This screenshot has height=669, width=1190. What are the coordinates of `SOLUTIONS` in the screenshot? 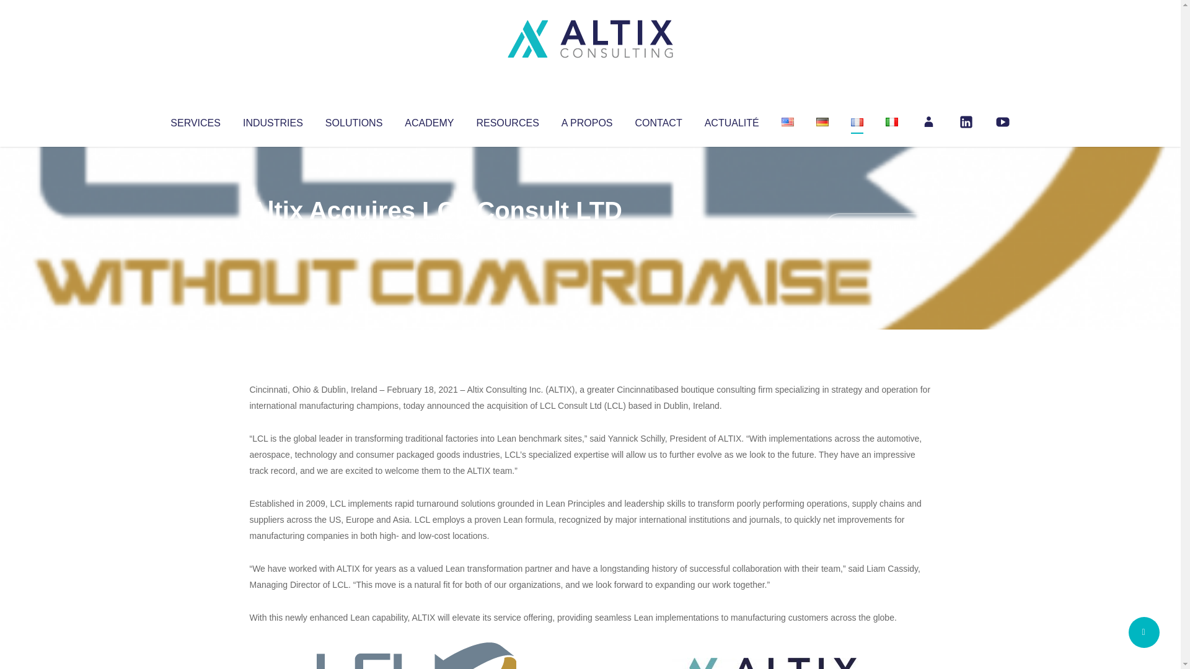 It's located at (353, 120).